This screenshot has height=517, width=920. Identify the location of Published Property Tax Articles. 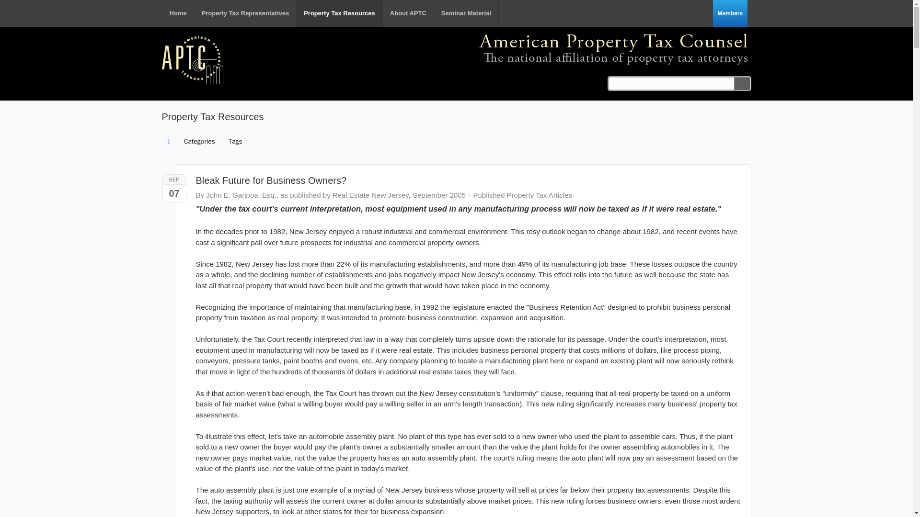
(522, 195).